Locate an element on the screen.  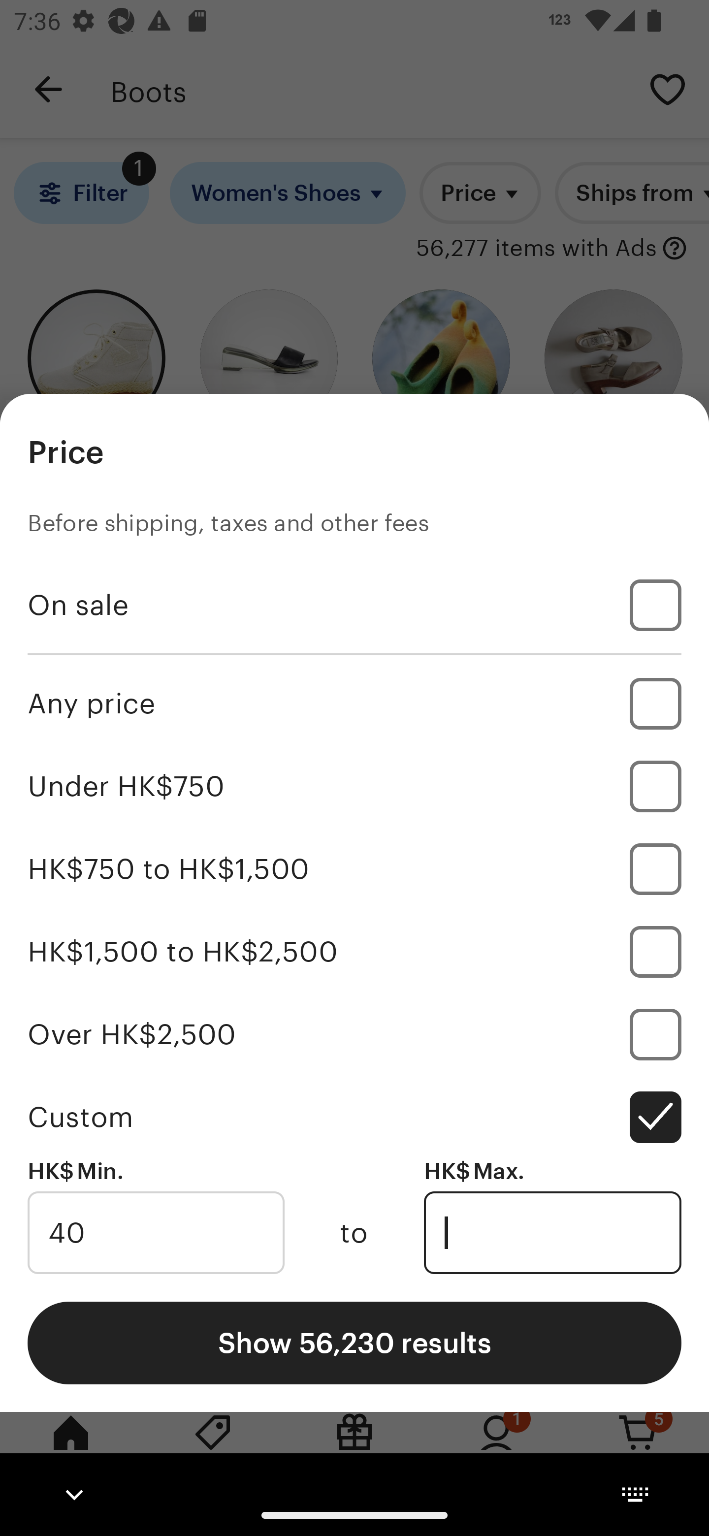
HK$750 to HK$1,500 is located at coordinates (354, 869).